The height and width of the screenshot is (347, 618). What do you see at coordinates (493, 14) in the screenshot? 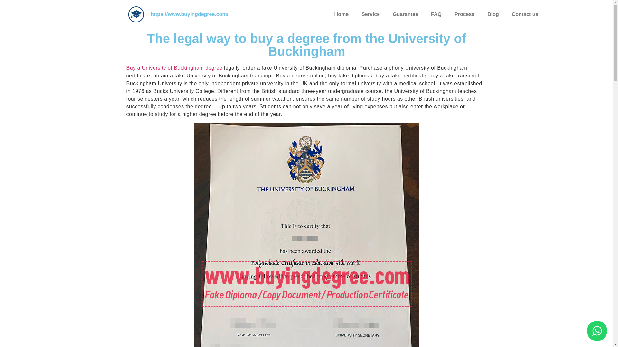
I see `Blog` at bounding box center [493, 14].